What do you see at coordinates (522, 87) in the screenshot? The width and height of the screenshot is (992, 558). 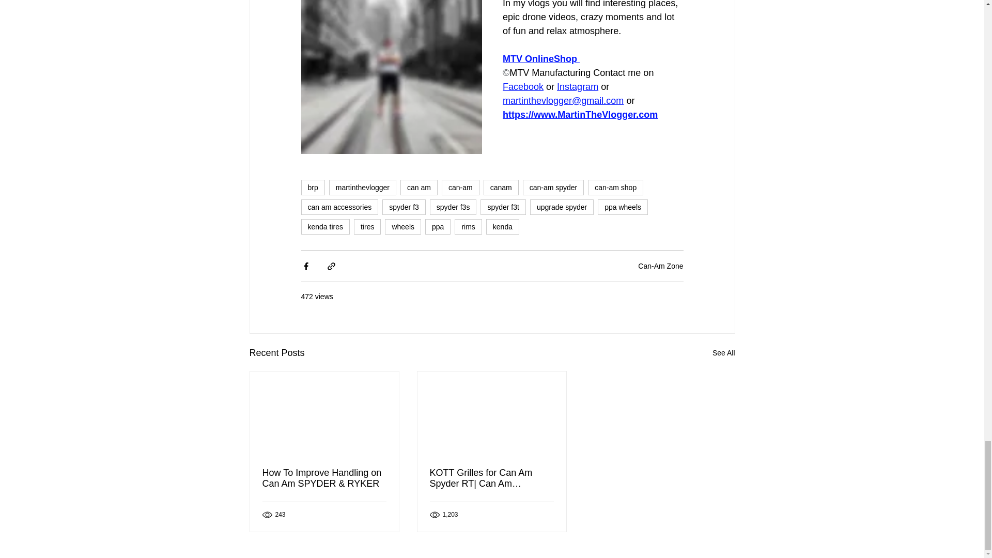 I see `Facebook` at bounding box center [522, 87].